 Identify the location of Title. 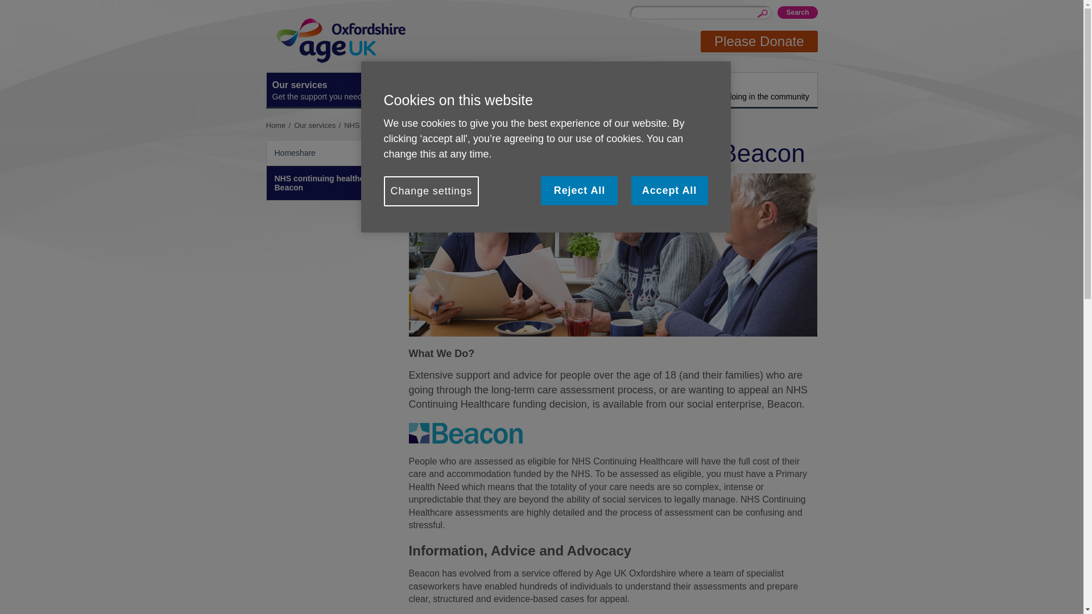
(610, 90).